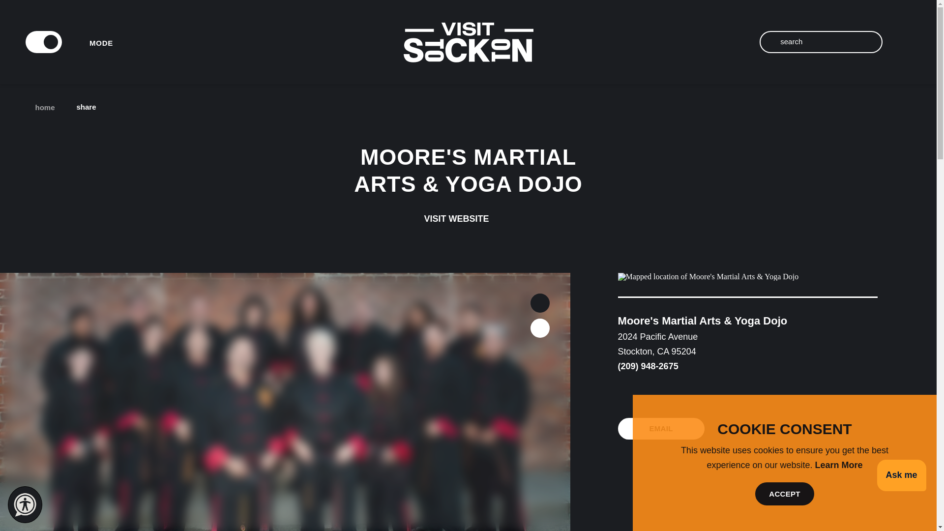 This screenshot has height=531, width=944. I want to click on ACCEPT, so click(785, 494).